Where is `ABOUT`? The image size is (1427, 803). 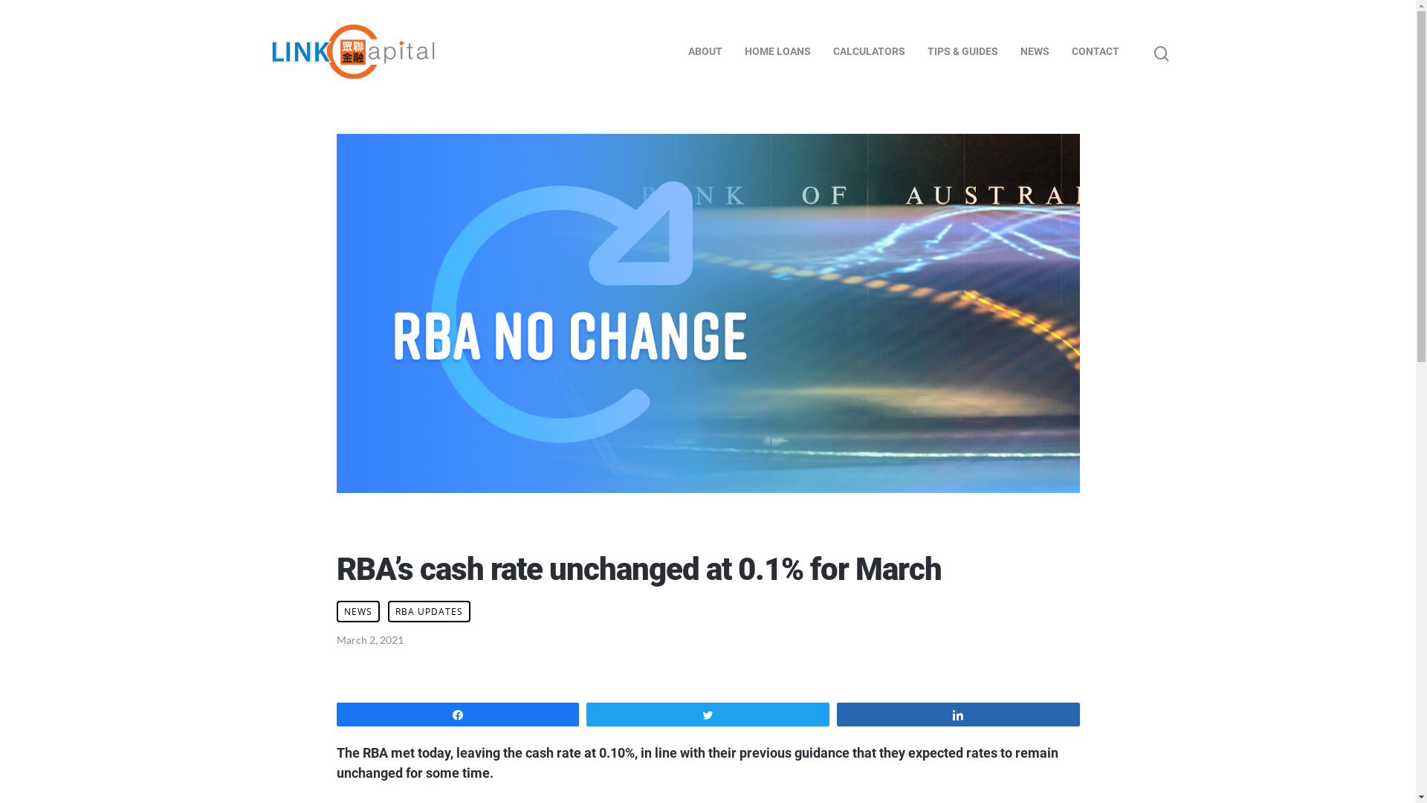 ABOUT is located at coordinates (705, 52).